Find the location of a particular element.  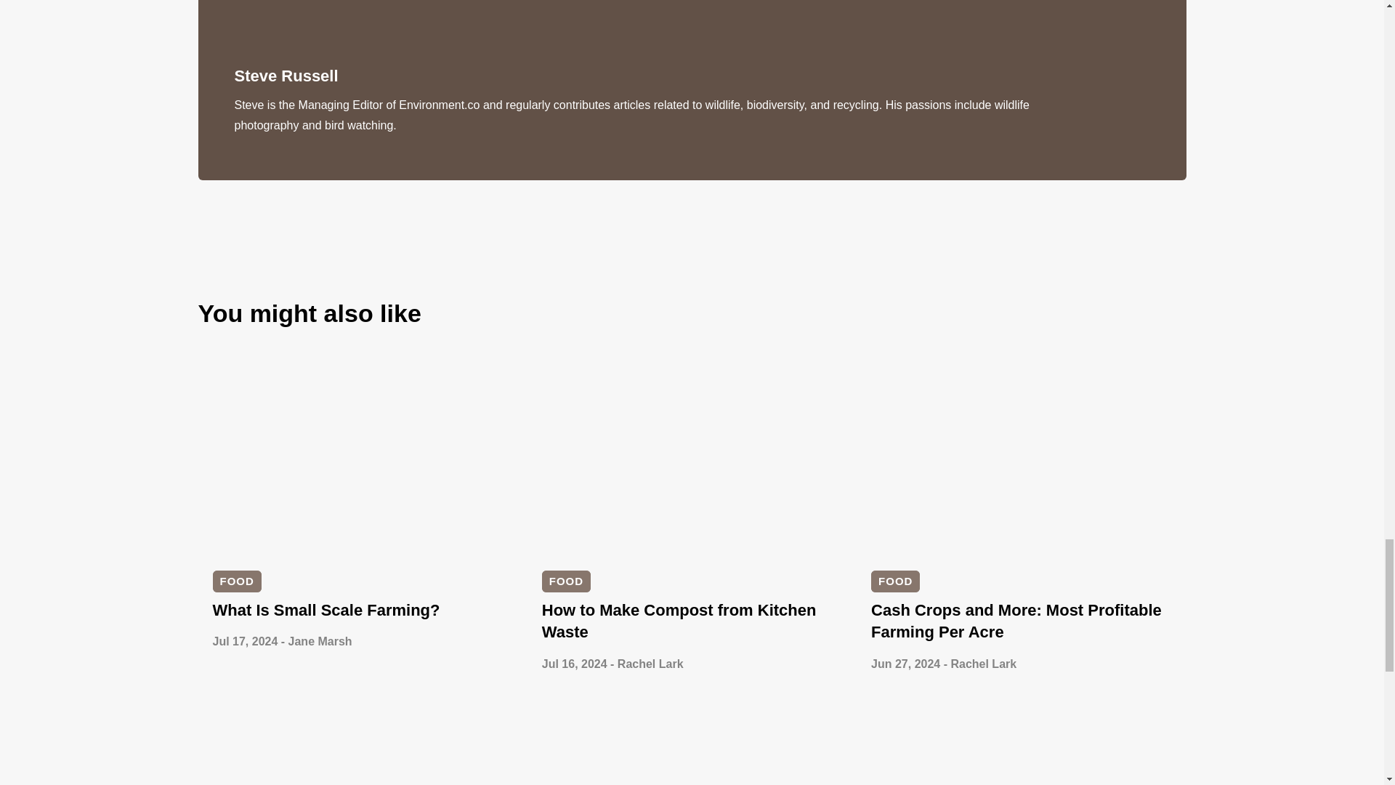

FOOD is located at coordinates (566, 581).